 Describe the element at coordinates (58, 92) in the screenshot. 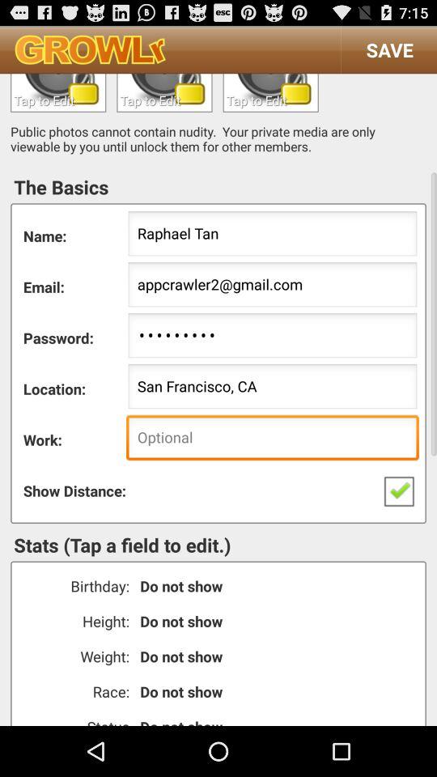

I see `edit options` at that location.